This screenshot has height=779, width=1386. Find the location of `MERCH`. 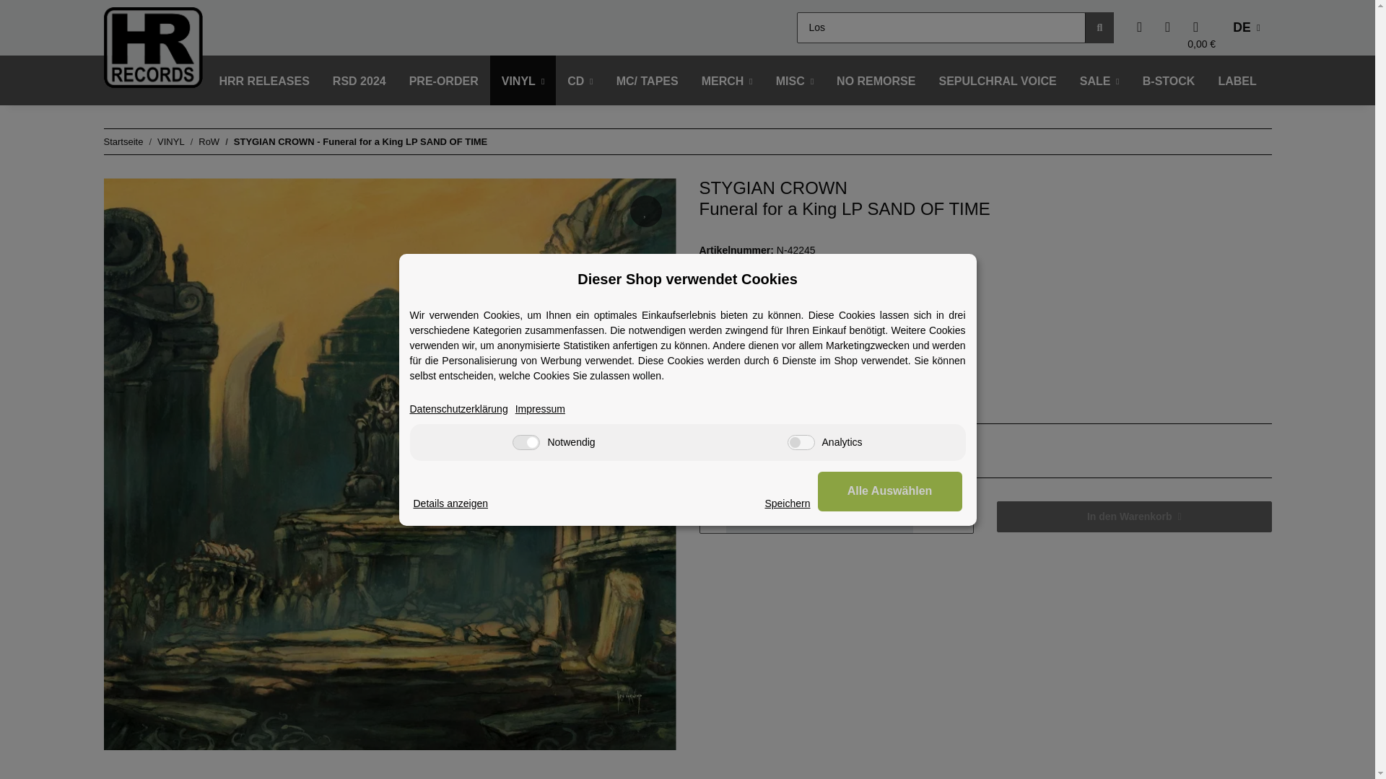

MERCH is located at coordinates (728, 81).